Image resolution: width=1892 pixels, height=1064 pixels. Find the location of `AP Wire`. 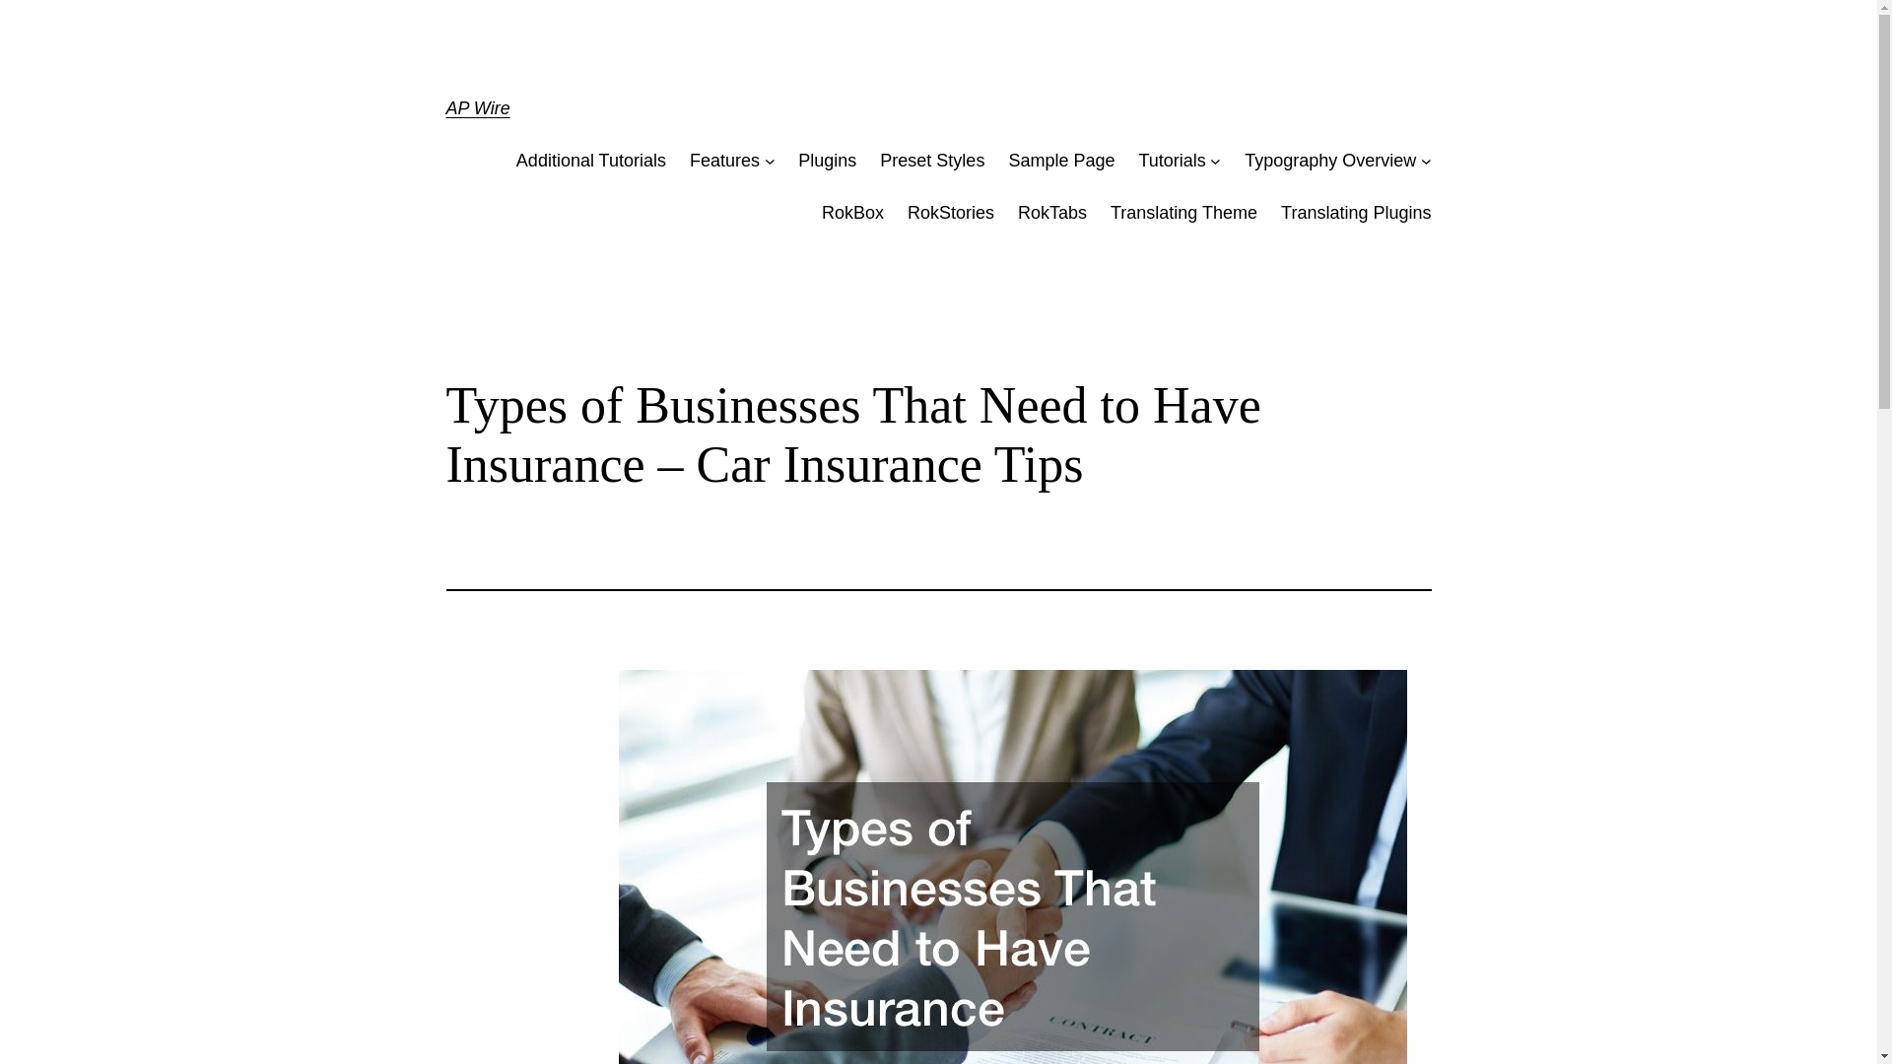

AP Wire is located at coordinates (477, 108).